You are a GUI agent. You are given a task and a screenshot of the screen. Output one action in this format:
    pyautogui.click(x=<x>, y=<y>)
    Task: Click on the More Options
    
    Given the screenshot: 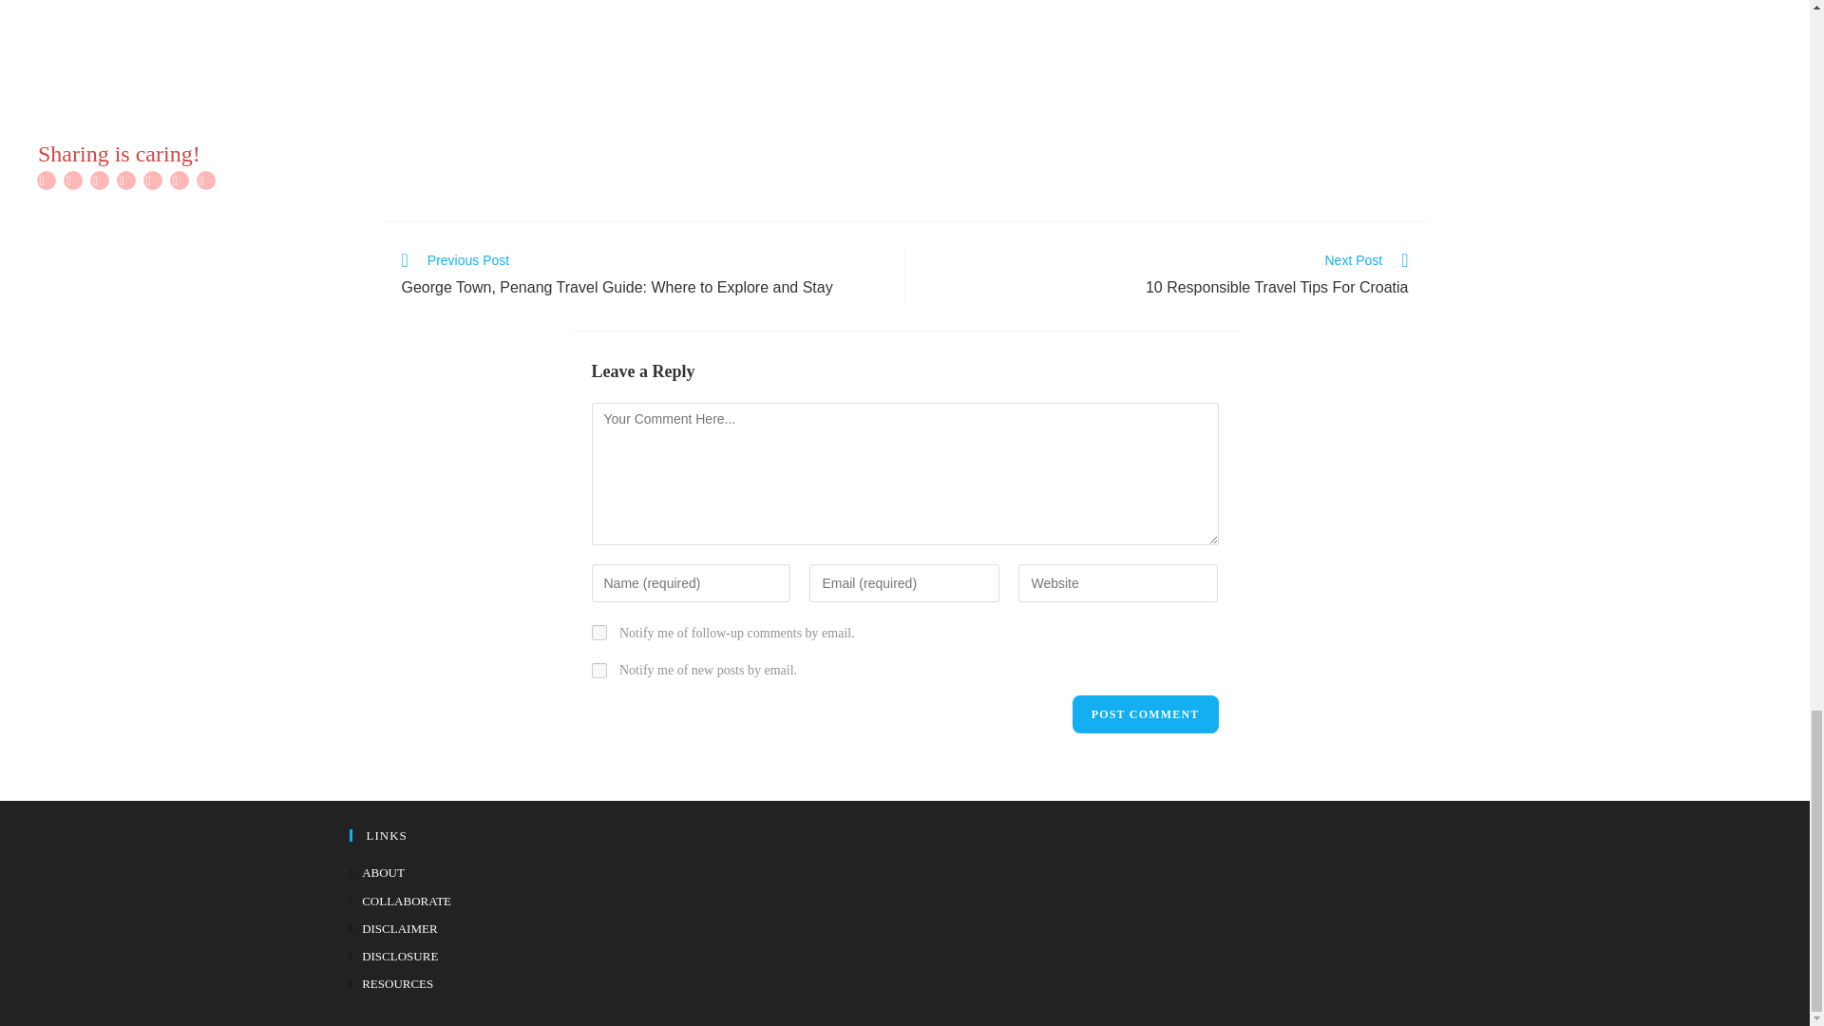 What is the action you would take?
    pyautogui.click(x=205, y=180)
    